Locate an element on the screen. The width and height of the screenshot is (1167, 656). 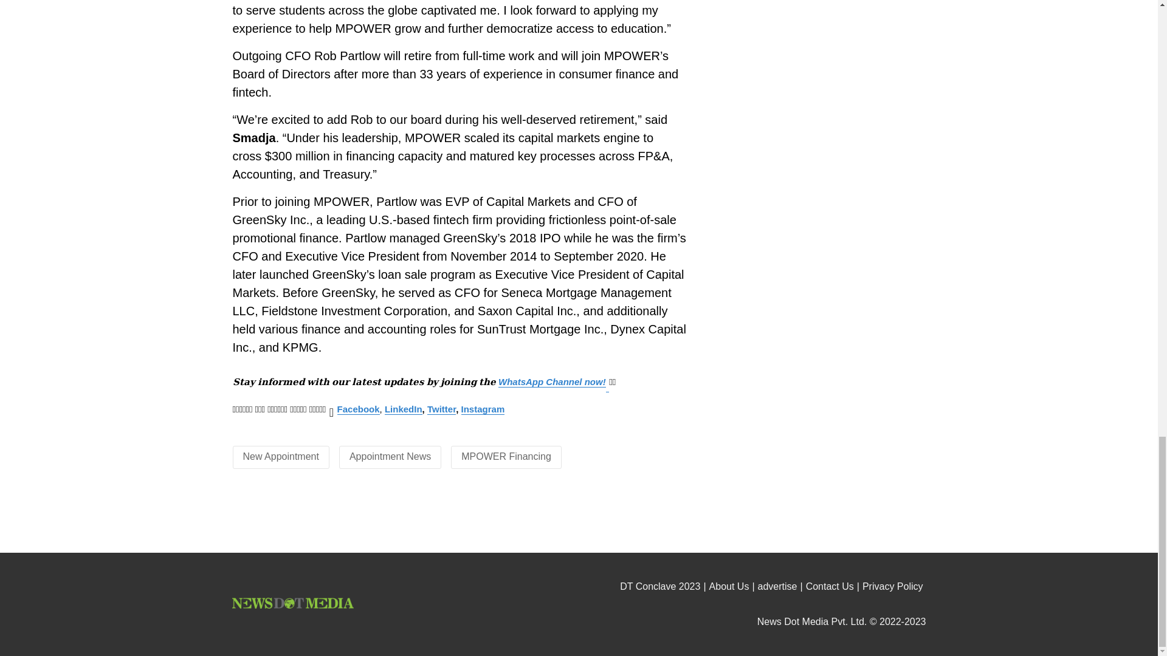
Twitter is located at coordinates (441, 409).